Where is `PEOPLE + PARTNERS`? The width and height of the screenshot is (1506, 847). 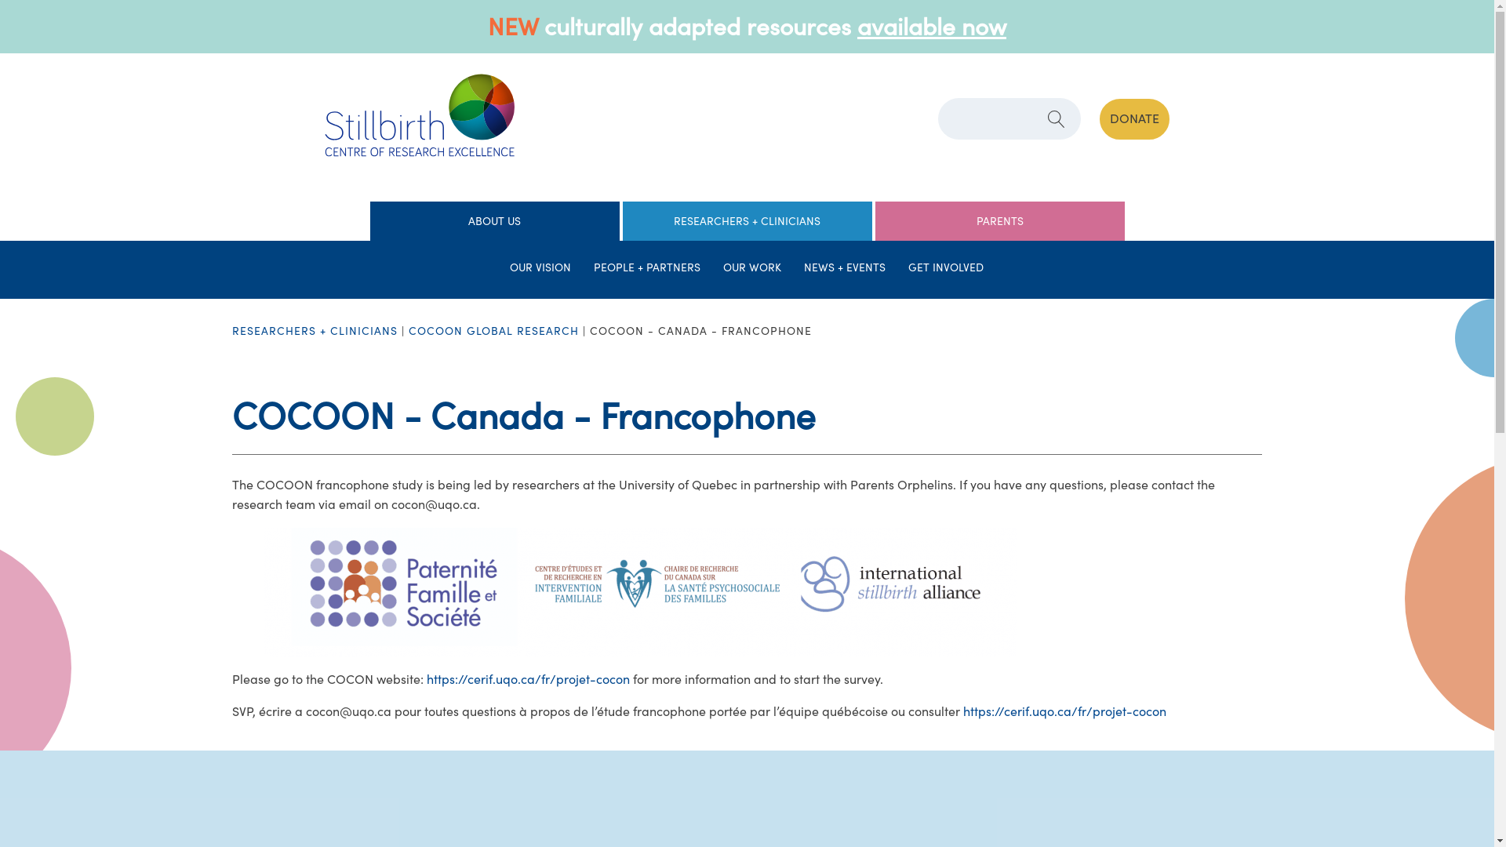 PEOPLE + PARTNERS is located at coordinates (648, 270).